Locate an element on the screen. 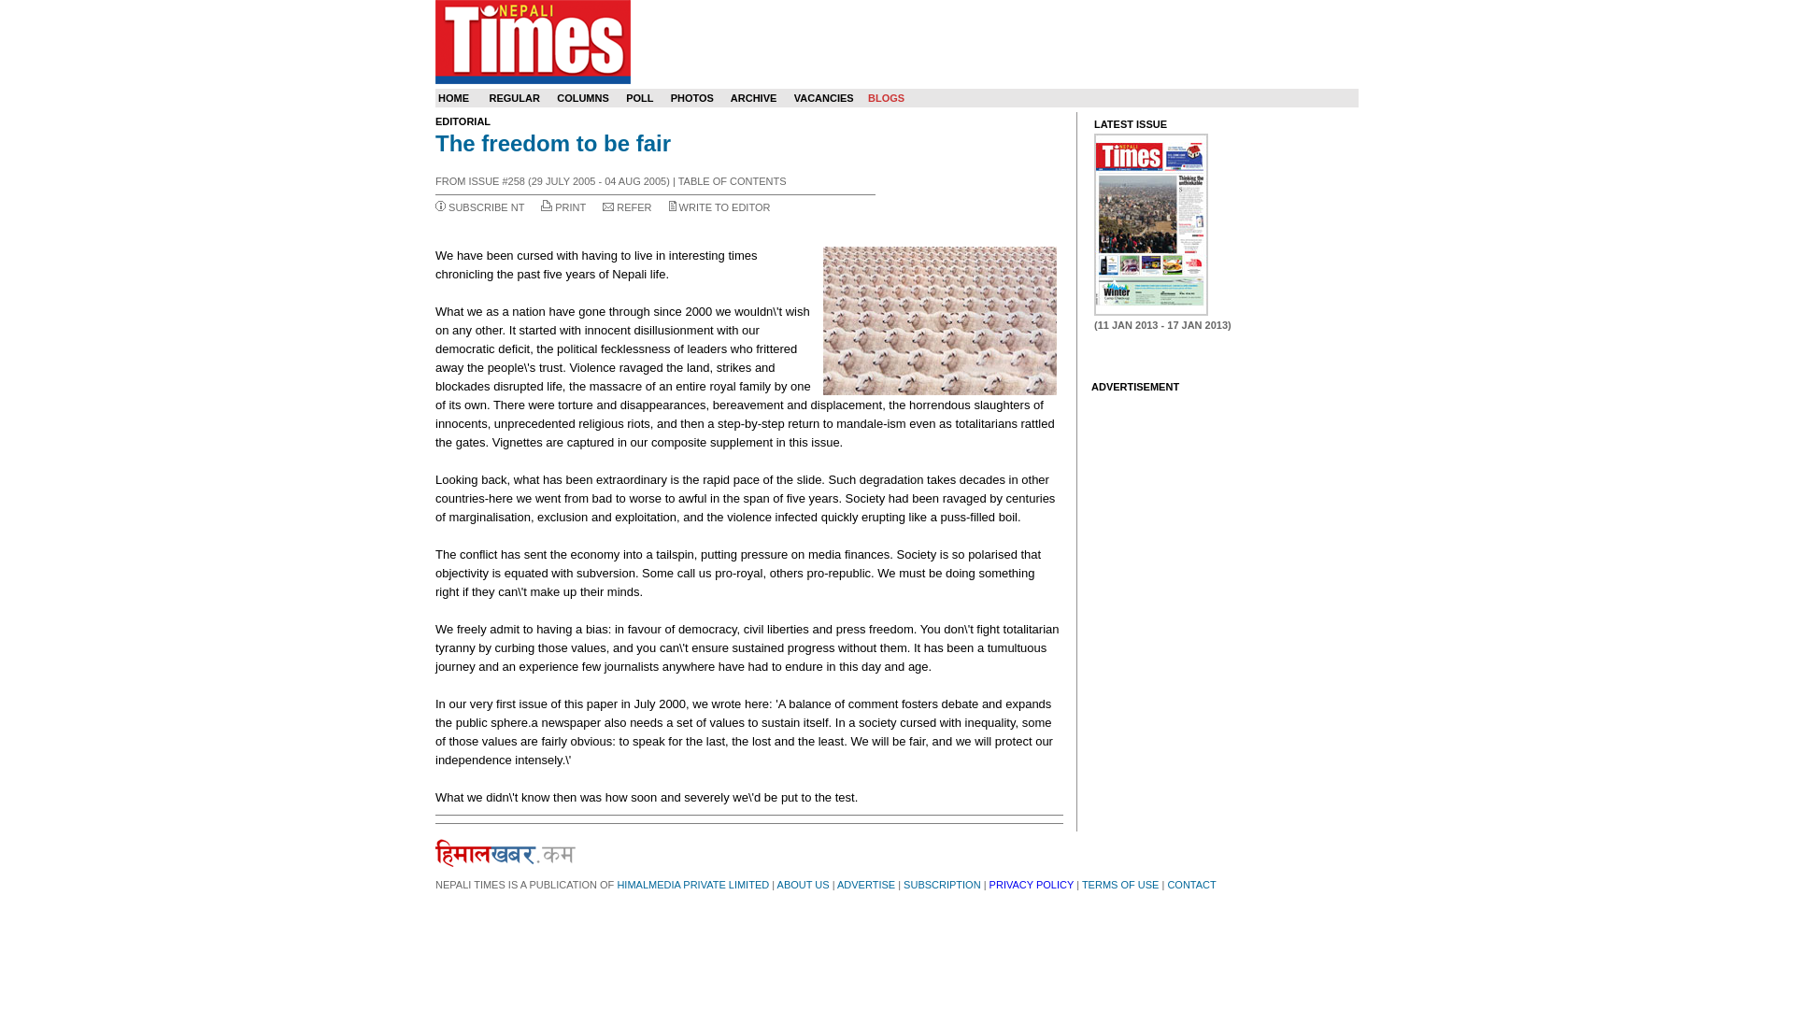 The image size is (1794, 1009). COLUMNS is located at coordinates (583, 98).